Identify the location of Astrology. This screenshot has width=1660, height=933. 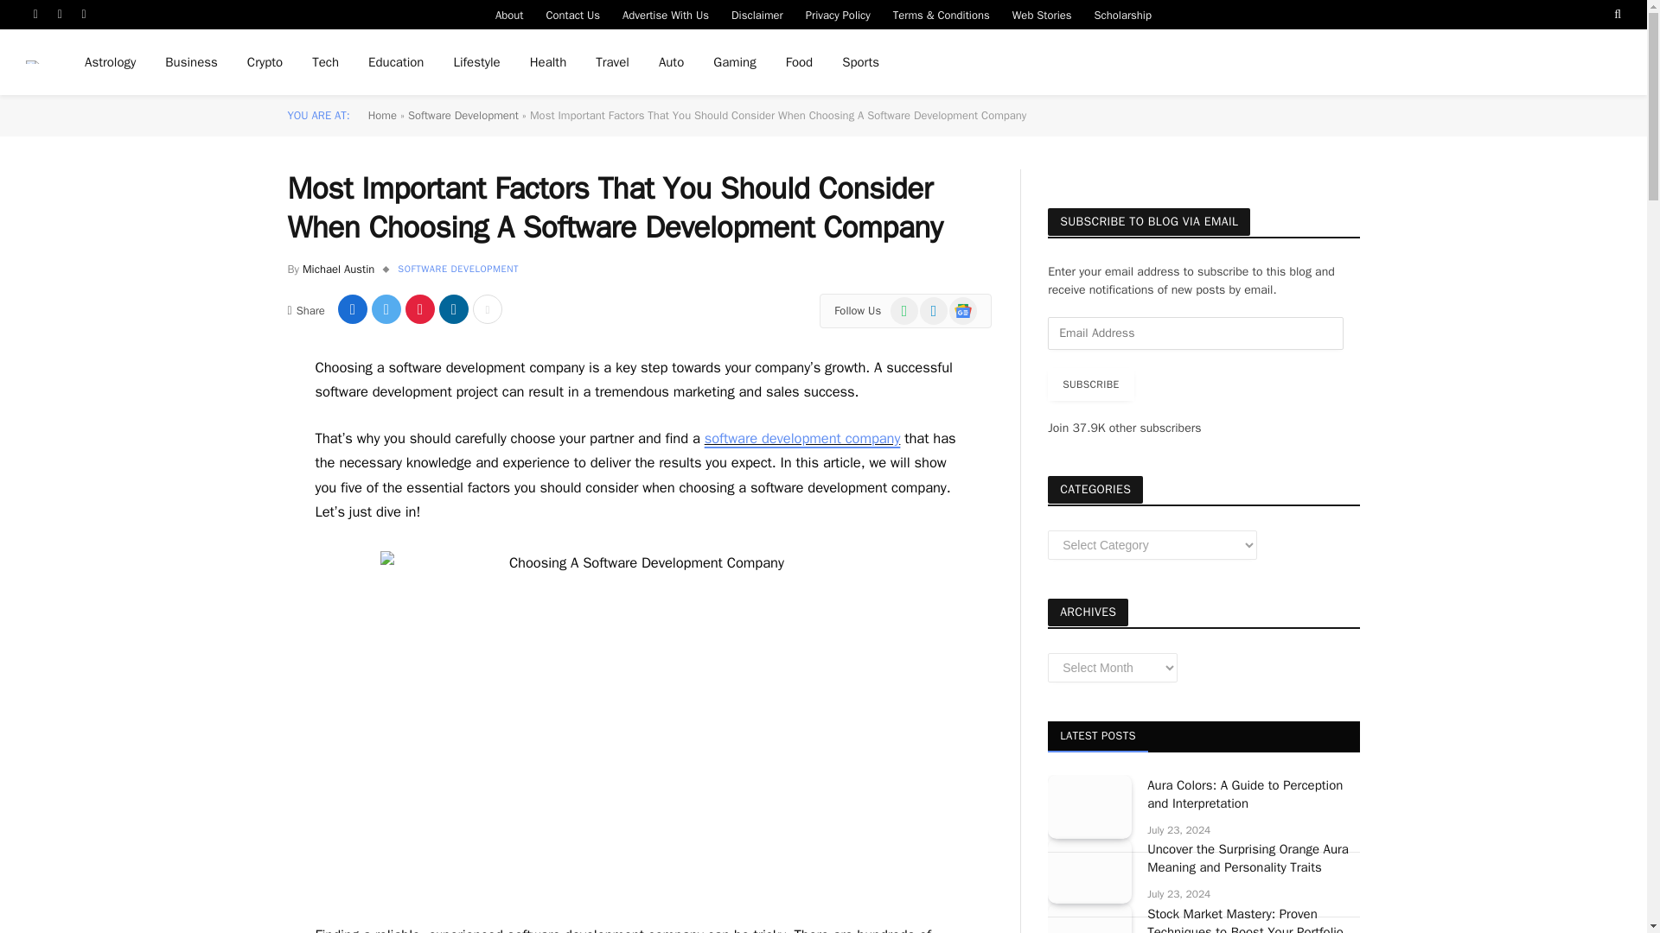
(110, 62).